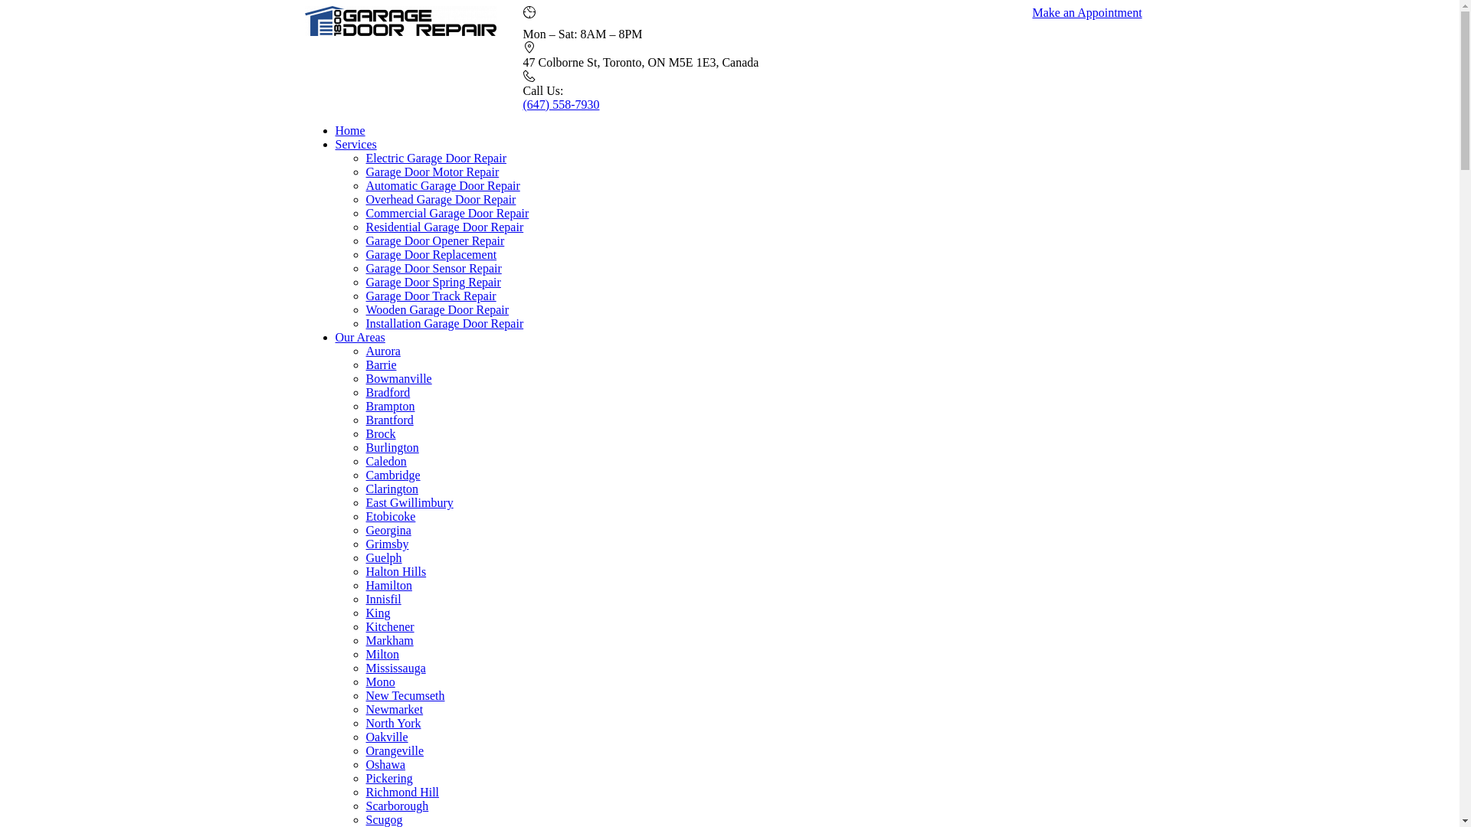 This screenshot has width=1471, height=827. Describe the element at coordinates (445, 323) in the screenshot. I see `Installation Garage Door Repair` at that location.